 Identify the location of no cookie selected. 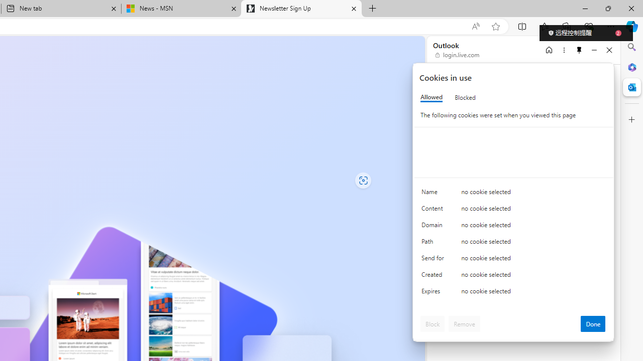
(533, 294).